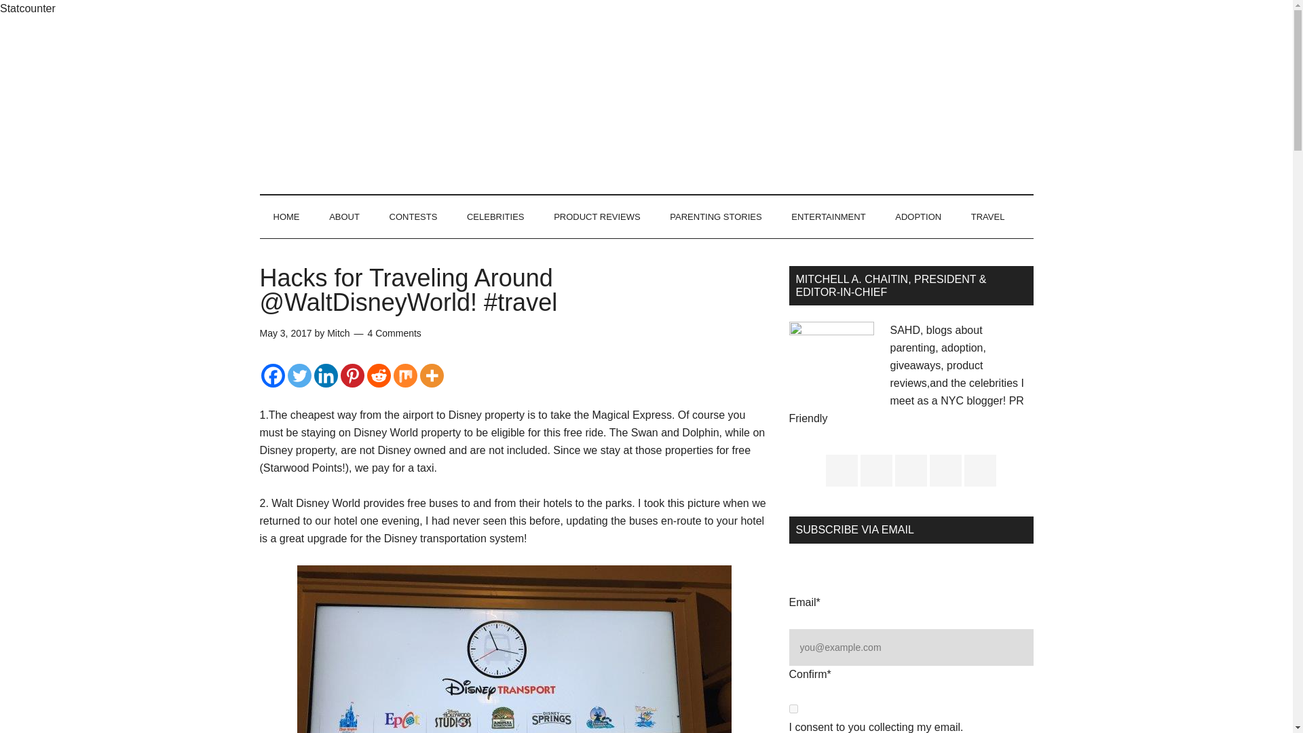 The image size is (1303, 733). I want to click on Statcounter, so click(28, 8).